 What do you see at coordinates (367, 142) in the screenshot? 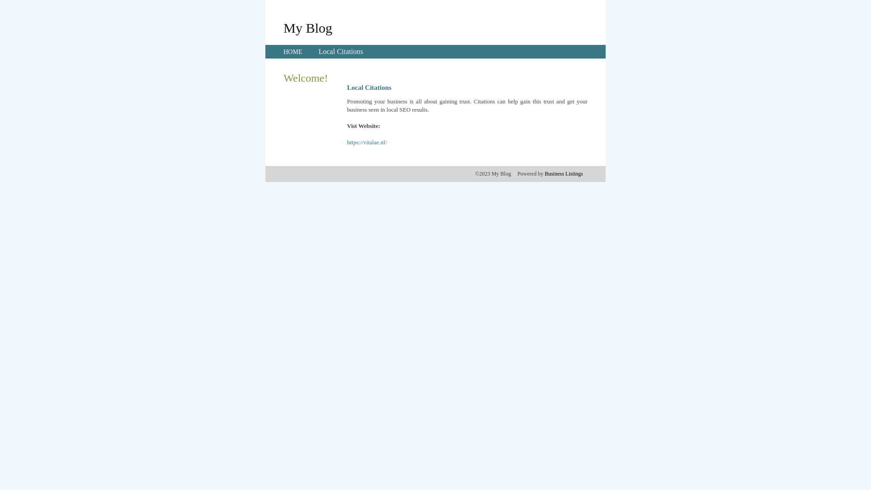
I see `https://vitalae.nl/` at bounding box center [367, 142].